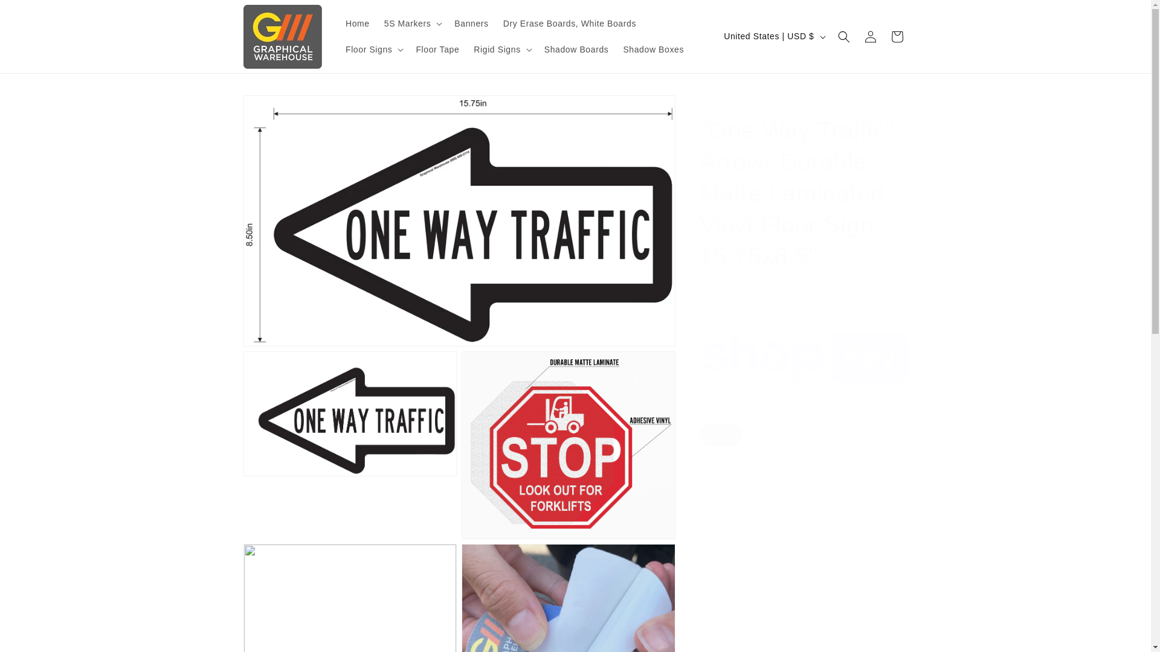  I want to click on Open media 5 in modal, so click(568, 598).